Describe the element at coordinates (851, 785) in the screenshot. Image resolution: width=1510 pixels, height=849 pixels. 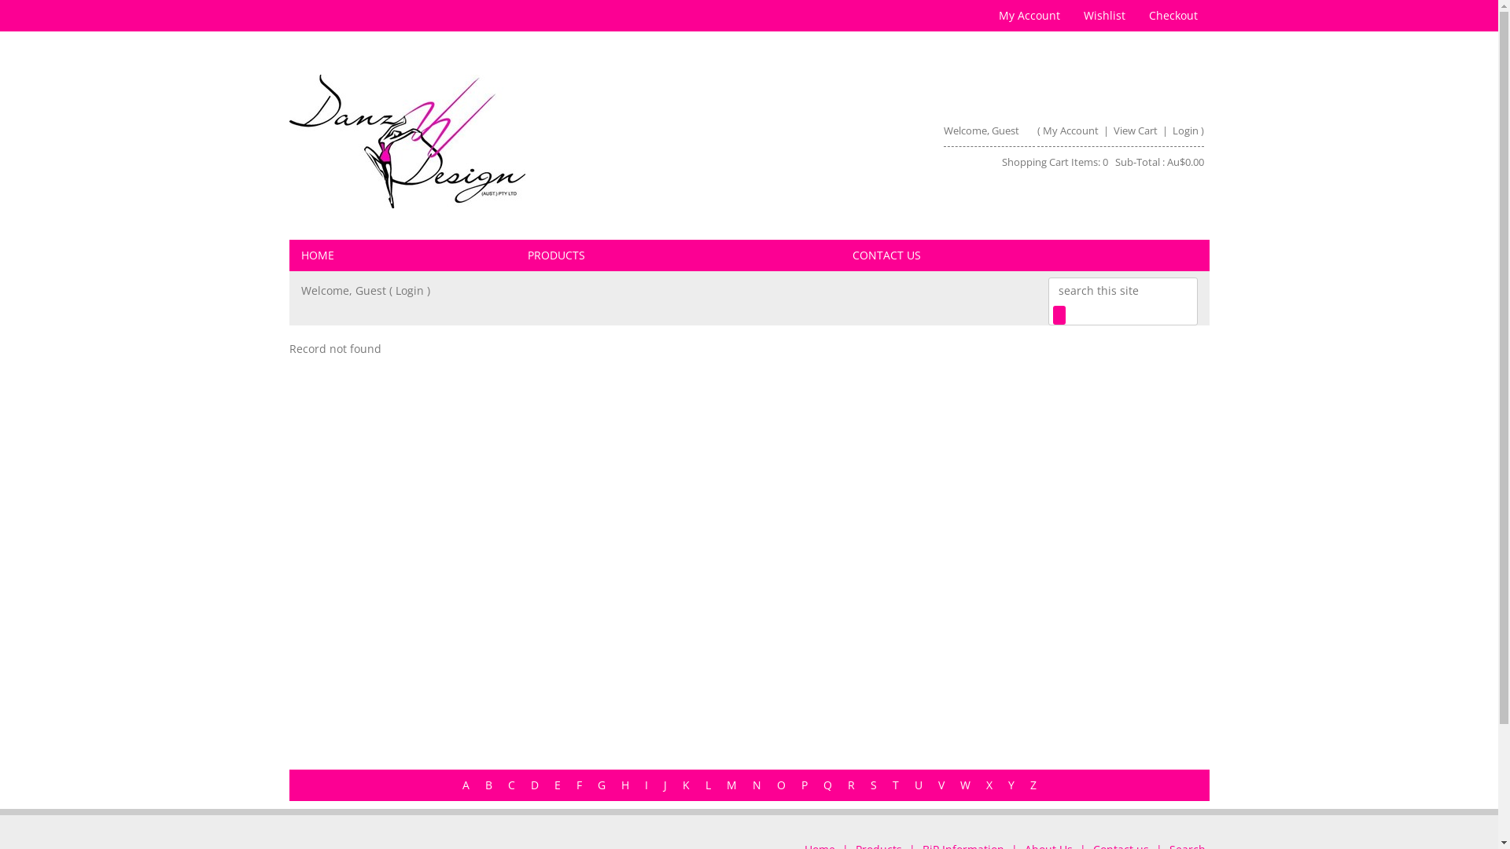
I see `R` at that location.